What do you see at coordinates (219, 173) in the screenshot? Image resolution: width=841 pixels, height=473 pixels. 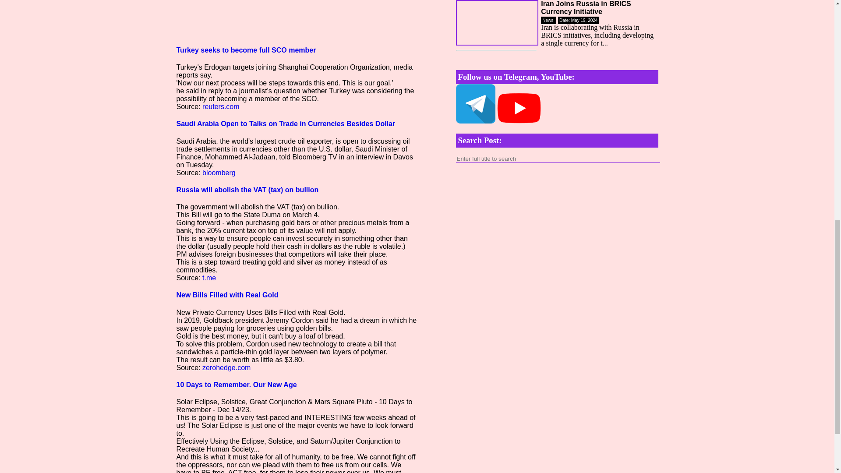 I see `bloomberg` at bounding box center [219, 173].